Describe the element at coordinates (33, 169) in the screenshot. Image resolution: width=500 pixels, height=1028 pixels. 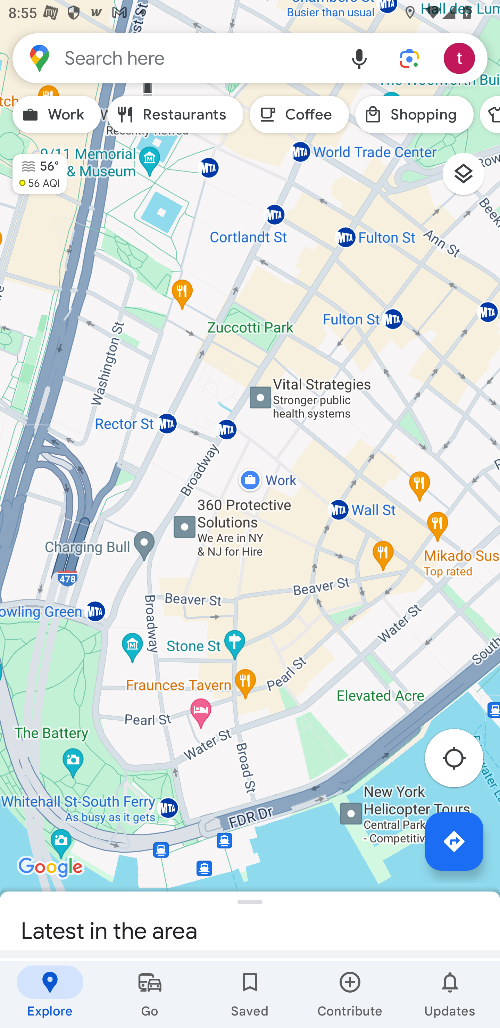
I see `Mist, 56°, Moderate, 56 AQI 56° 56 AQI` at that location.